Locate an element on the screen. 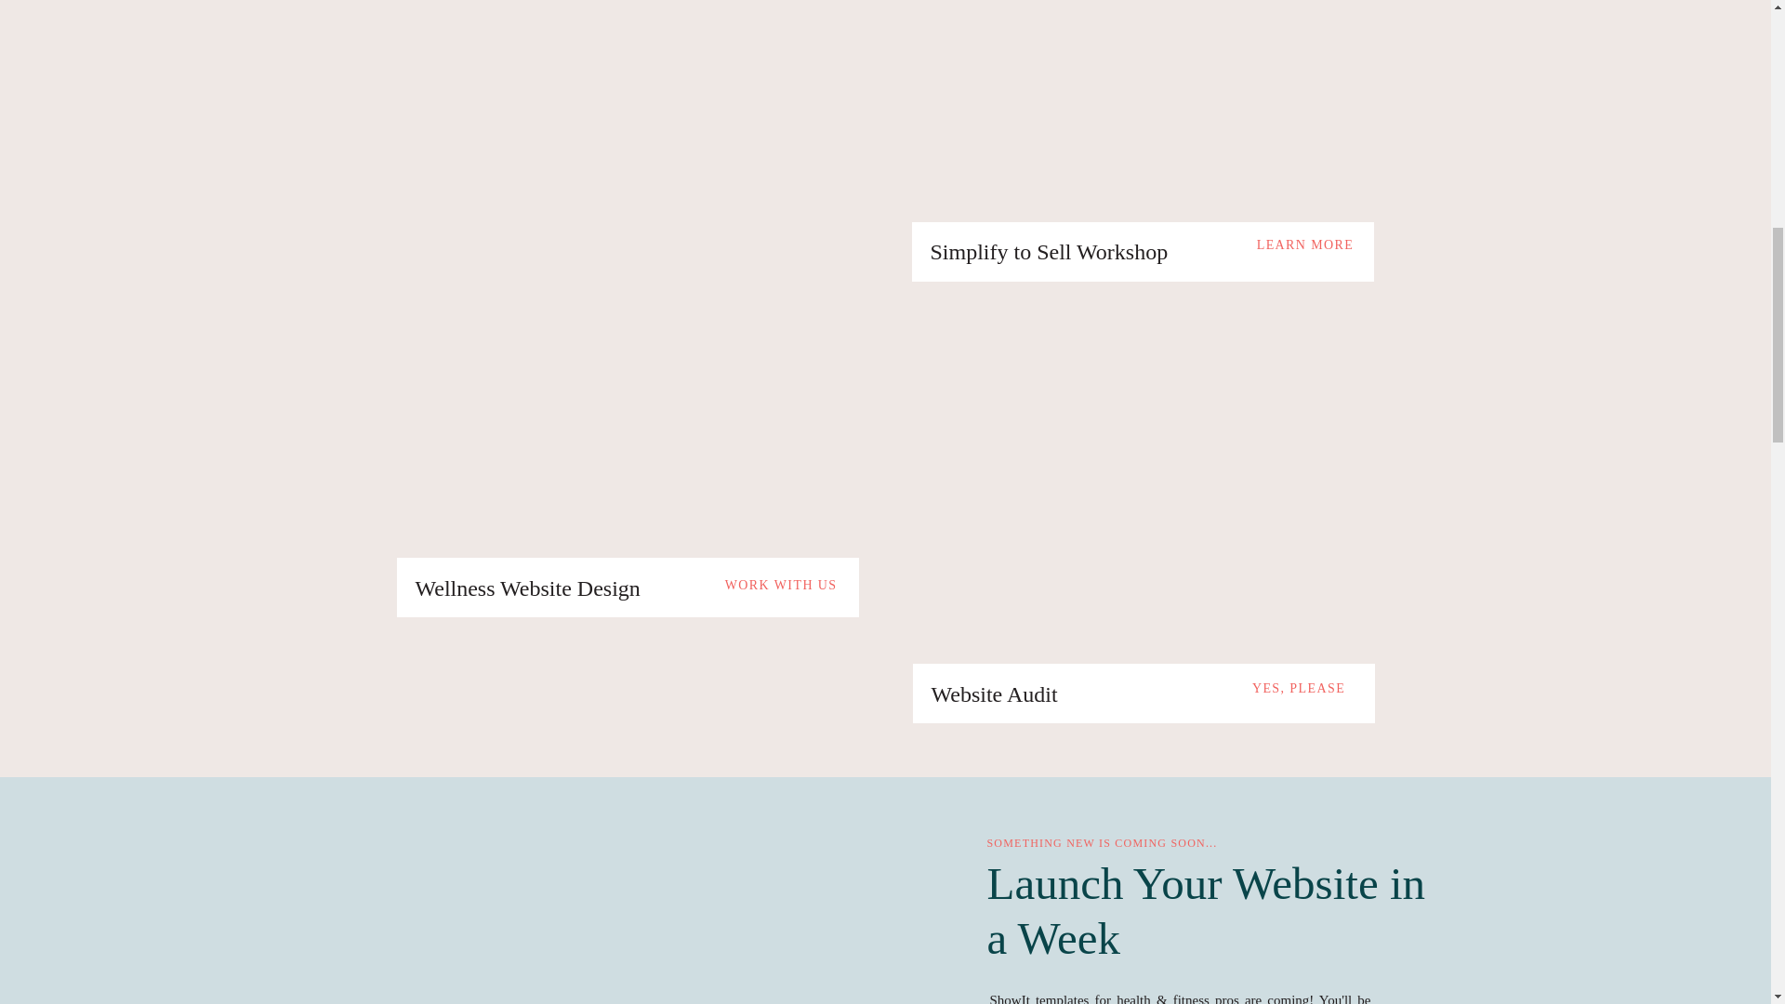 This screenshot has width=1785, height=1004. Website Audit is located at coordinates (1107, 694).